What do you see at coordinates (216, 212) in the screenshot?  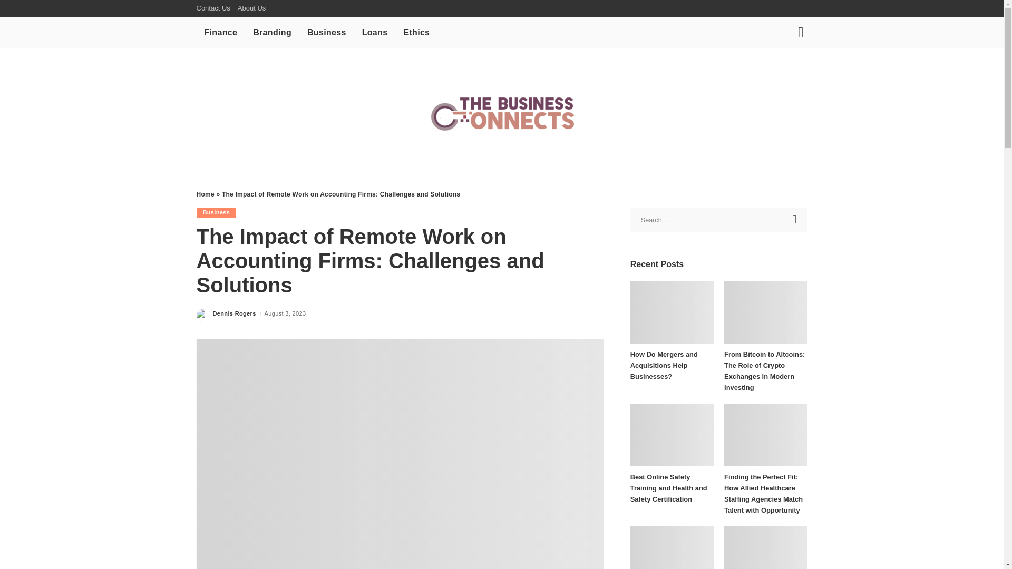 I see `Business` at bounding box center [216, 212].